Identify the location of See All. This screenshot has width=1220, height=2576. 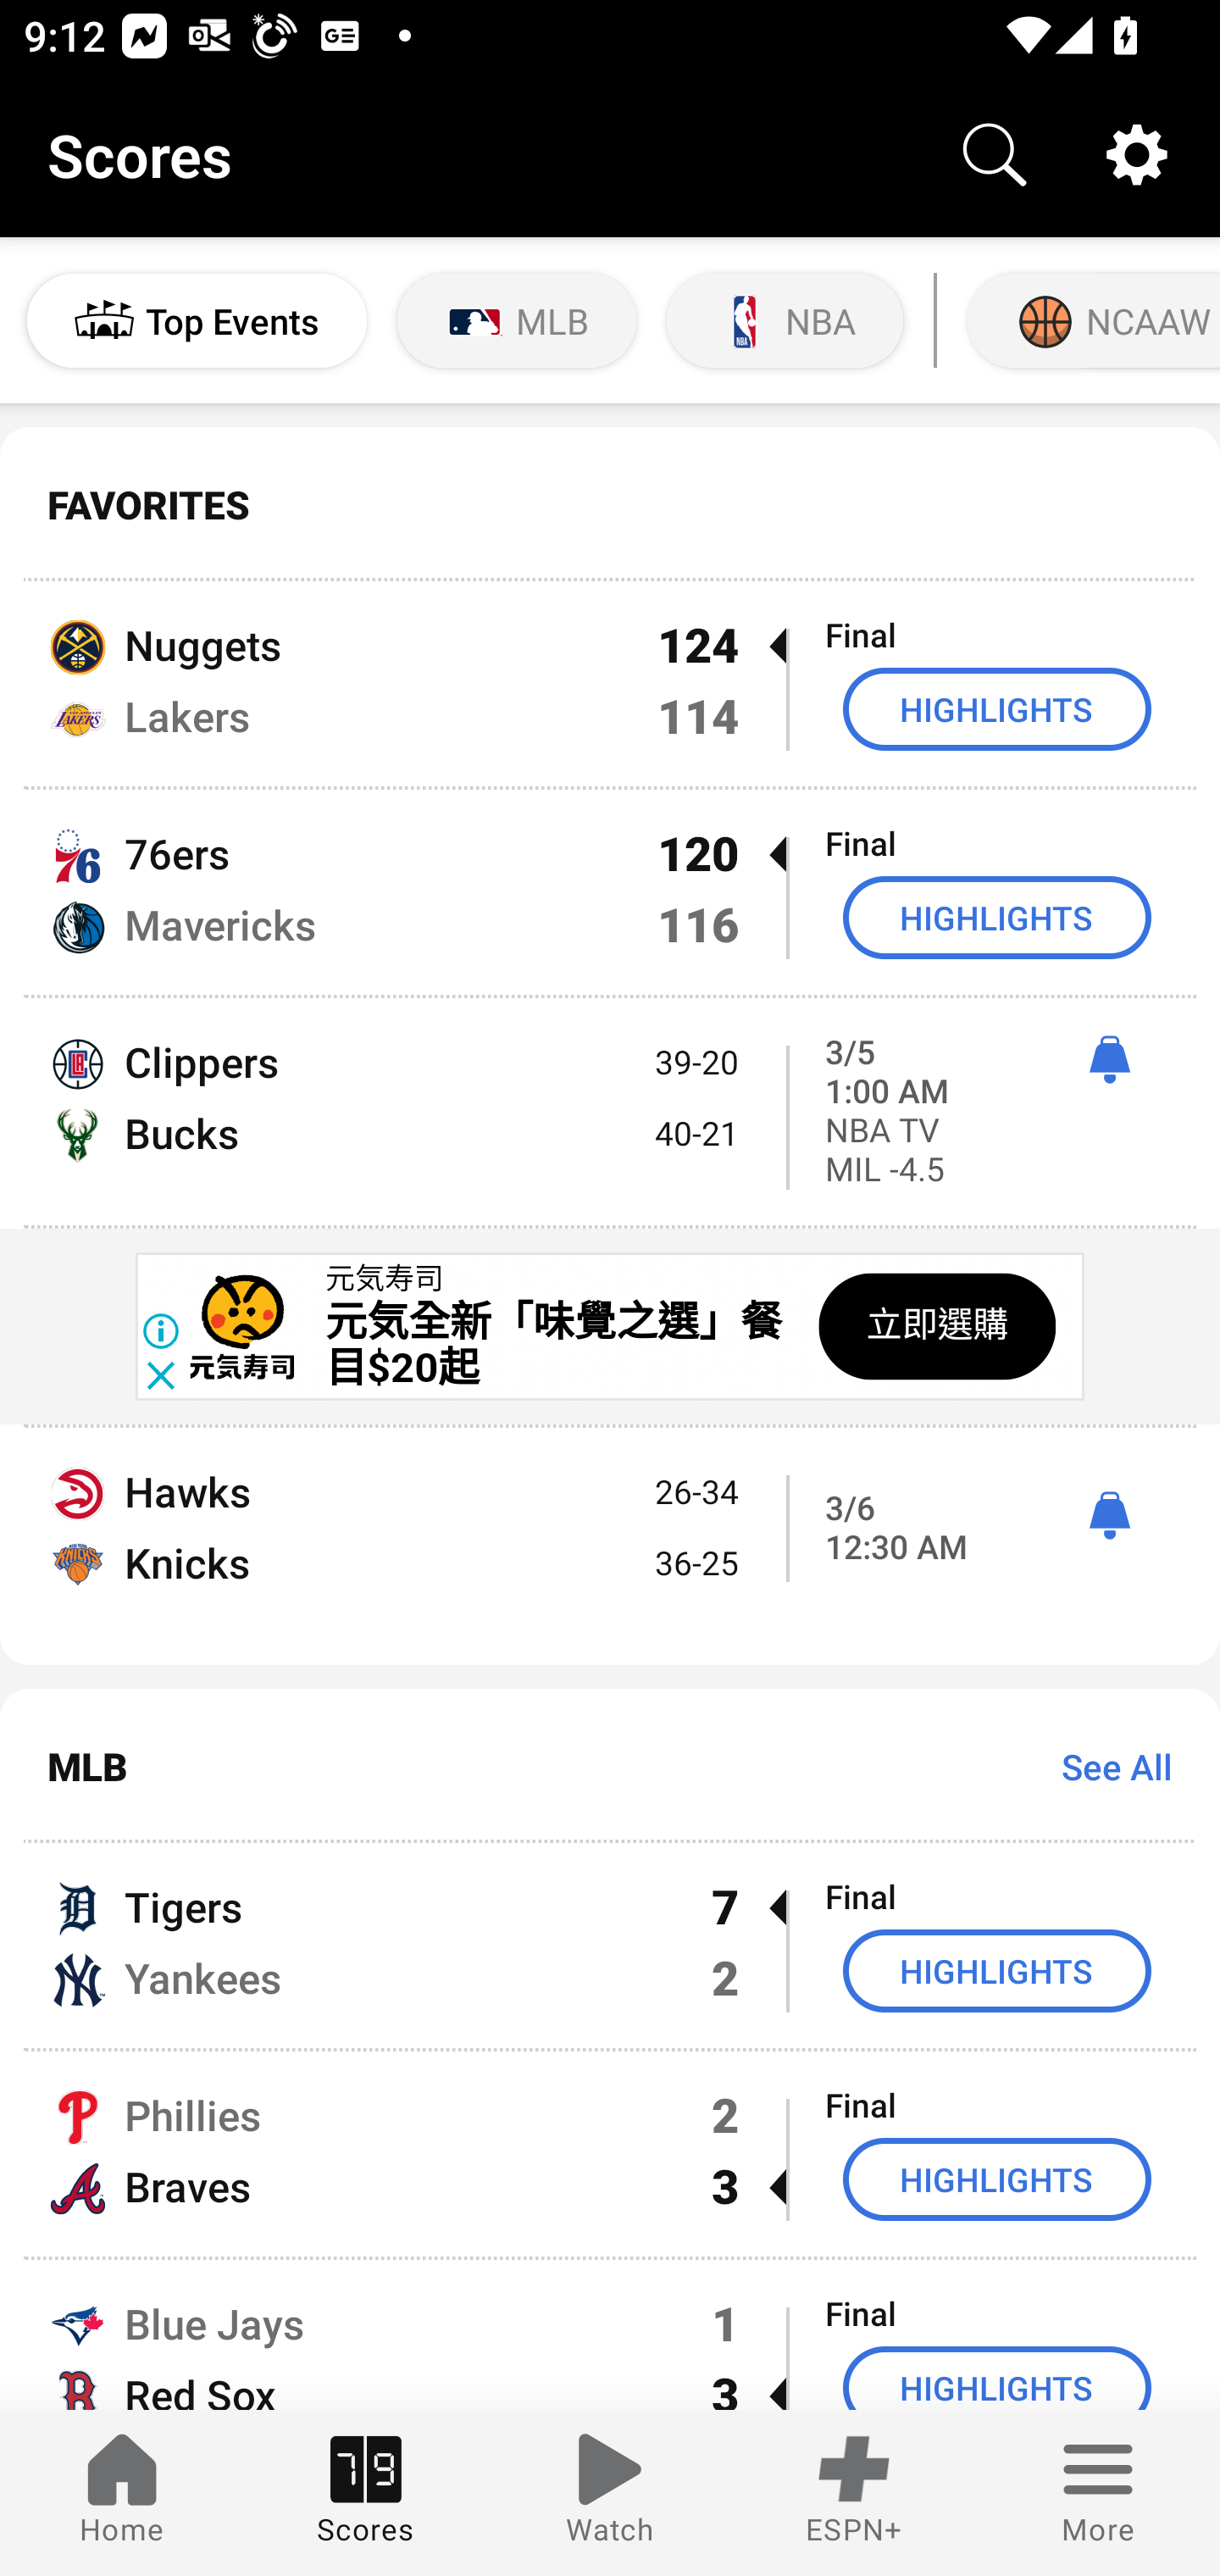
(1105, 1766).